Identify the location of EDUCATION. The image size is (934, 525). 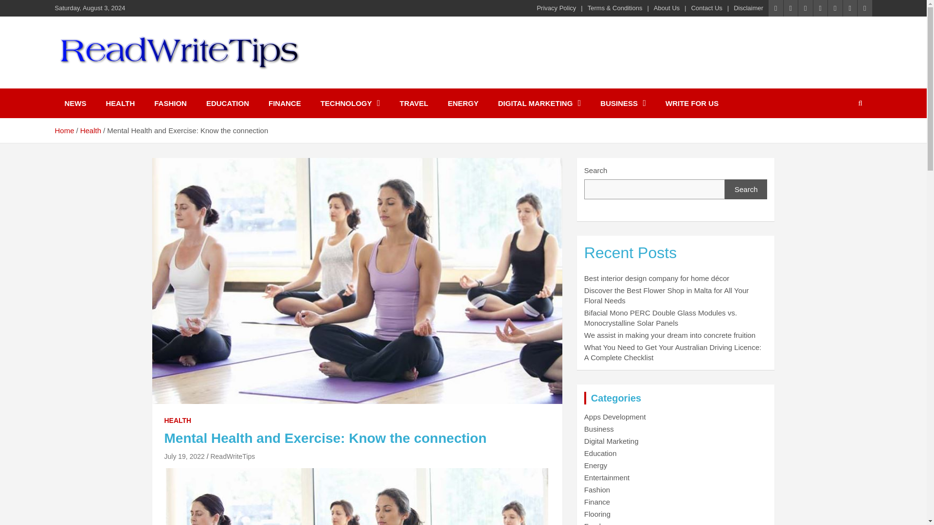
(227, 103).